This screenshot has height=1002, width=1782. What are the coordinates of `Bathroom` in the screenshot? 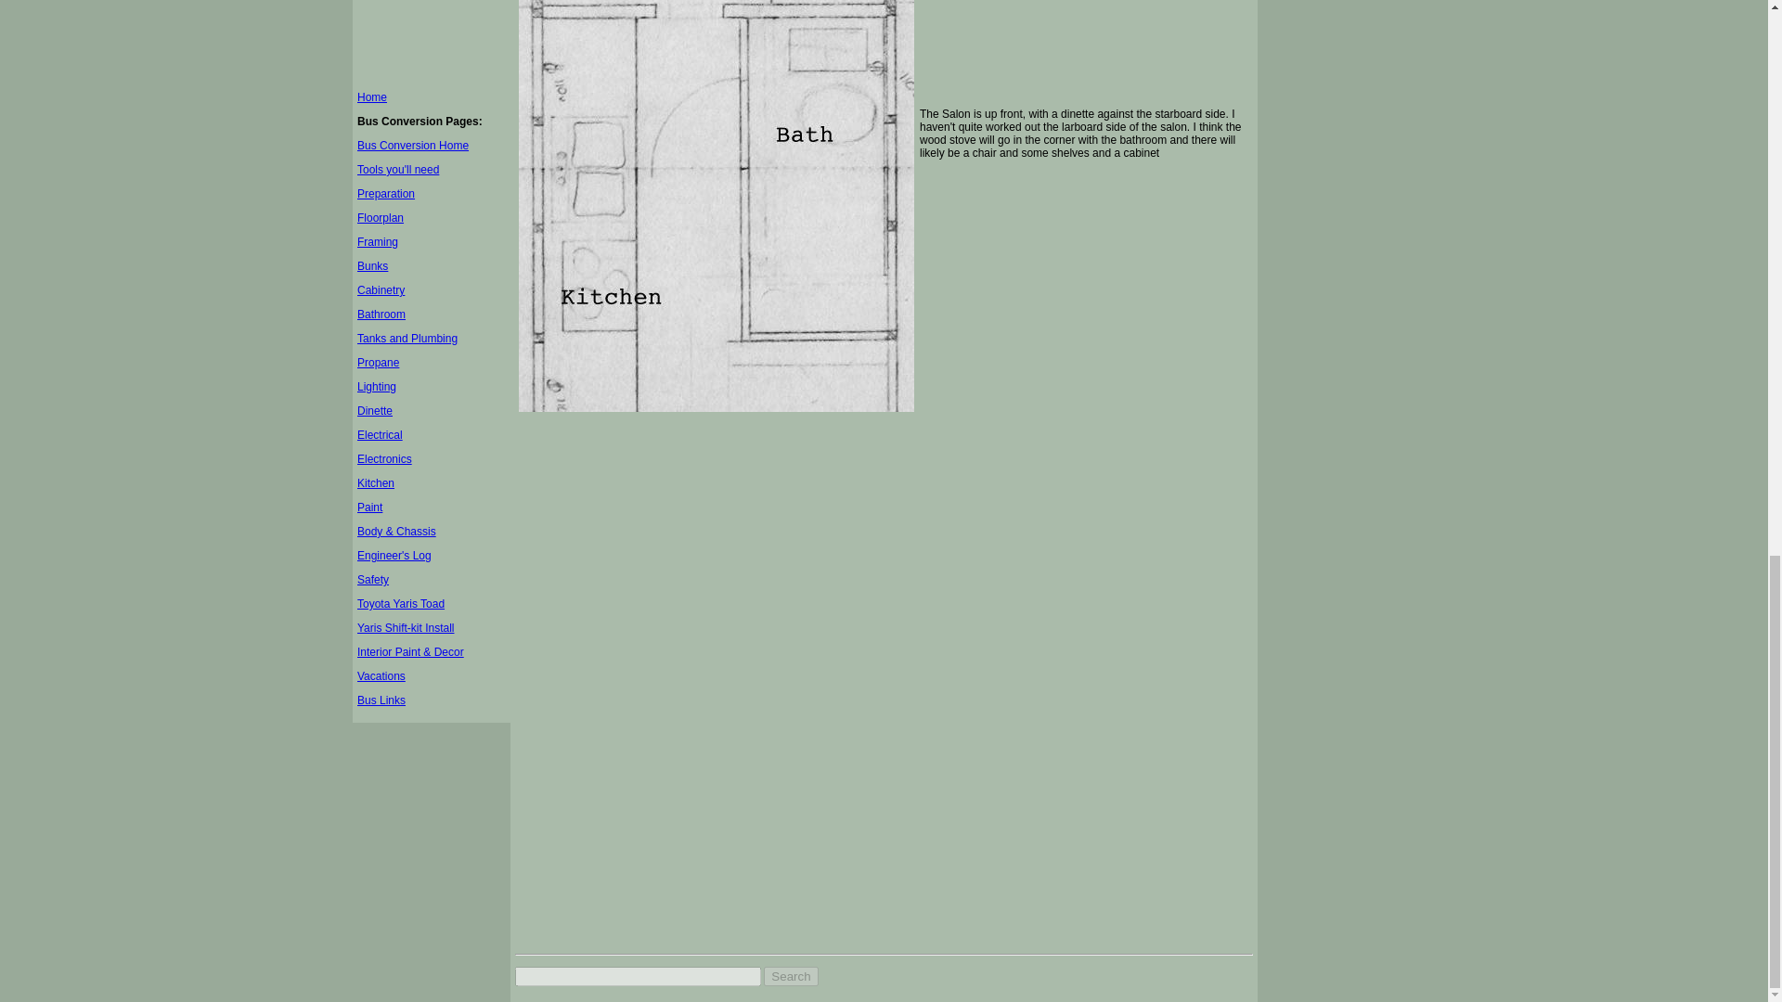 It's located at (381, 314).